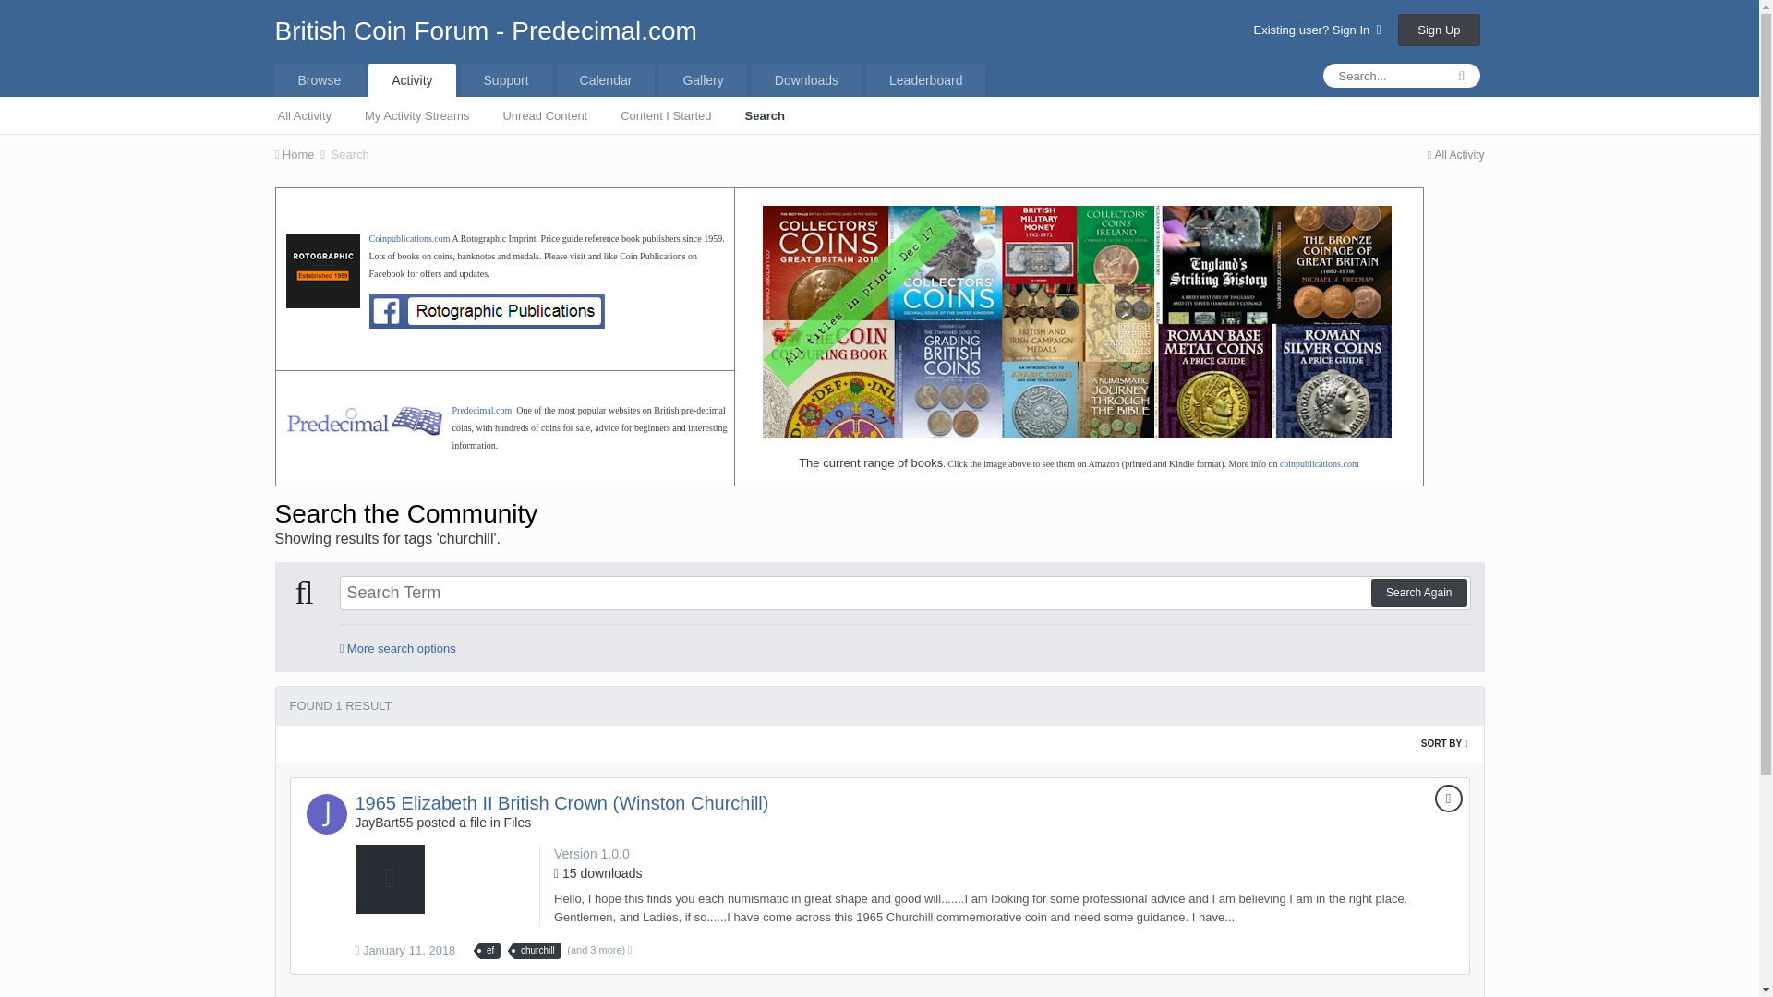  Describe the element at coordinates (301, 153) in the screenshot. I see `Home` at that location.